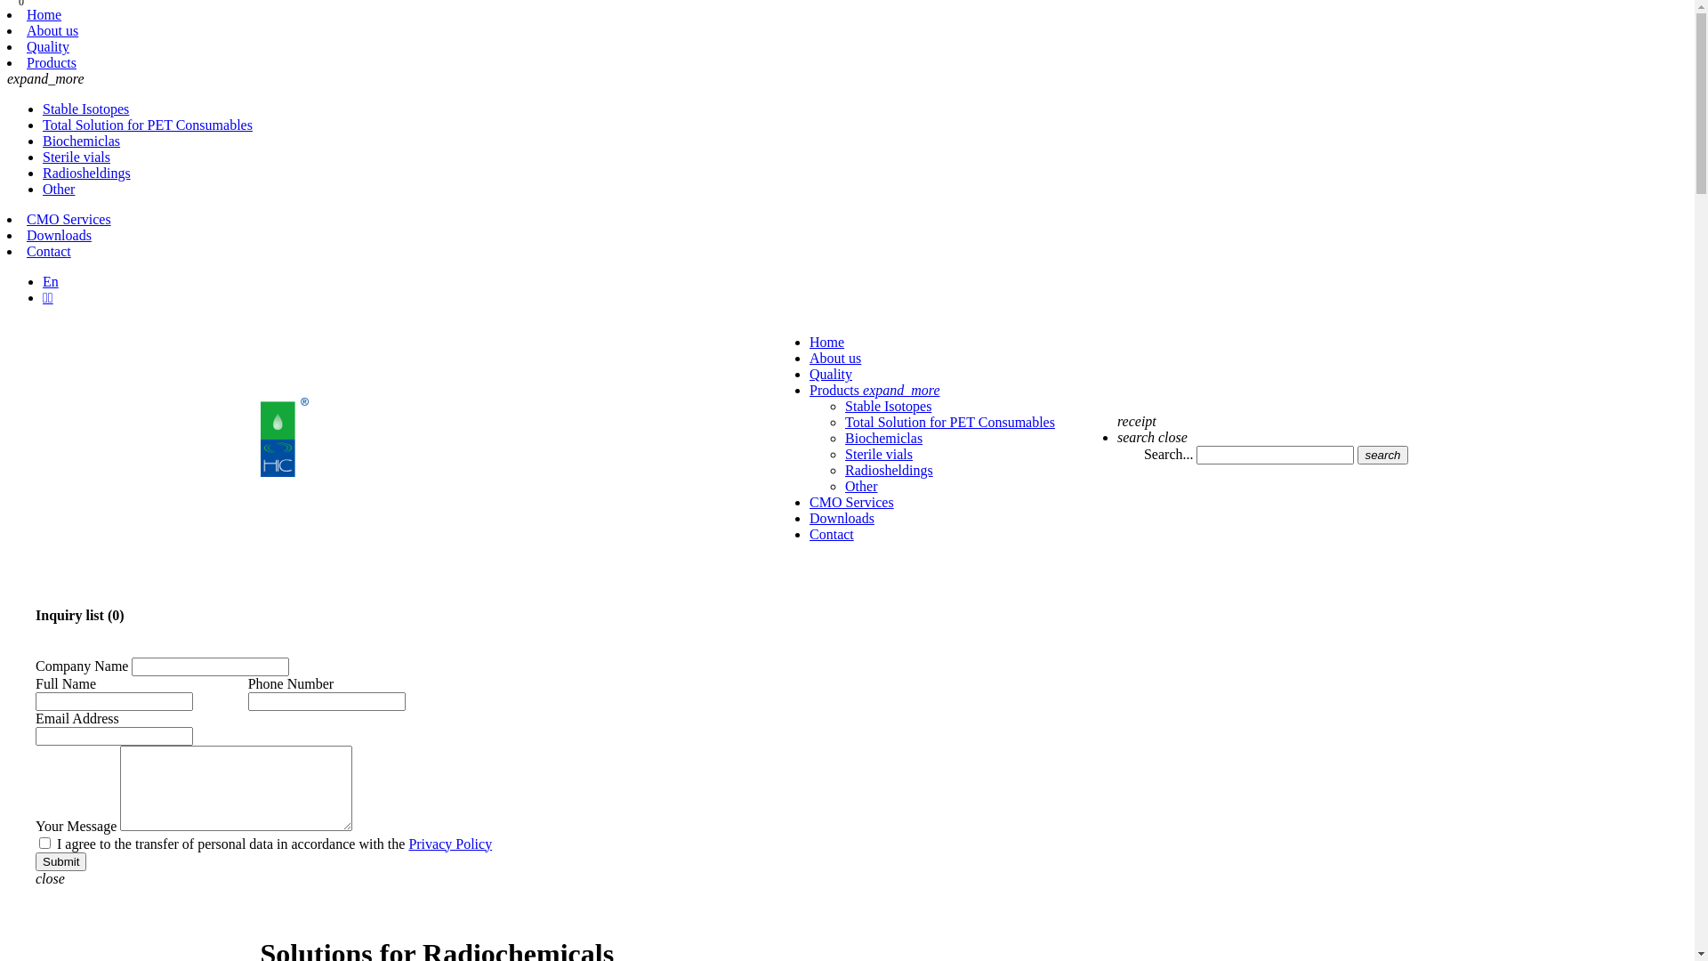  I want to click on Biochemiclas, so click(884, 438).